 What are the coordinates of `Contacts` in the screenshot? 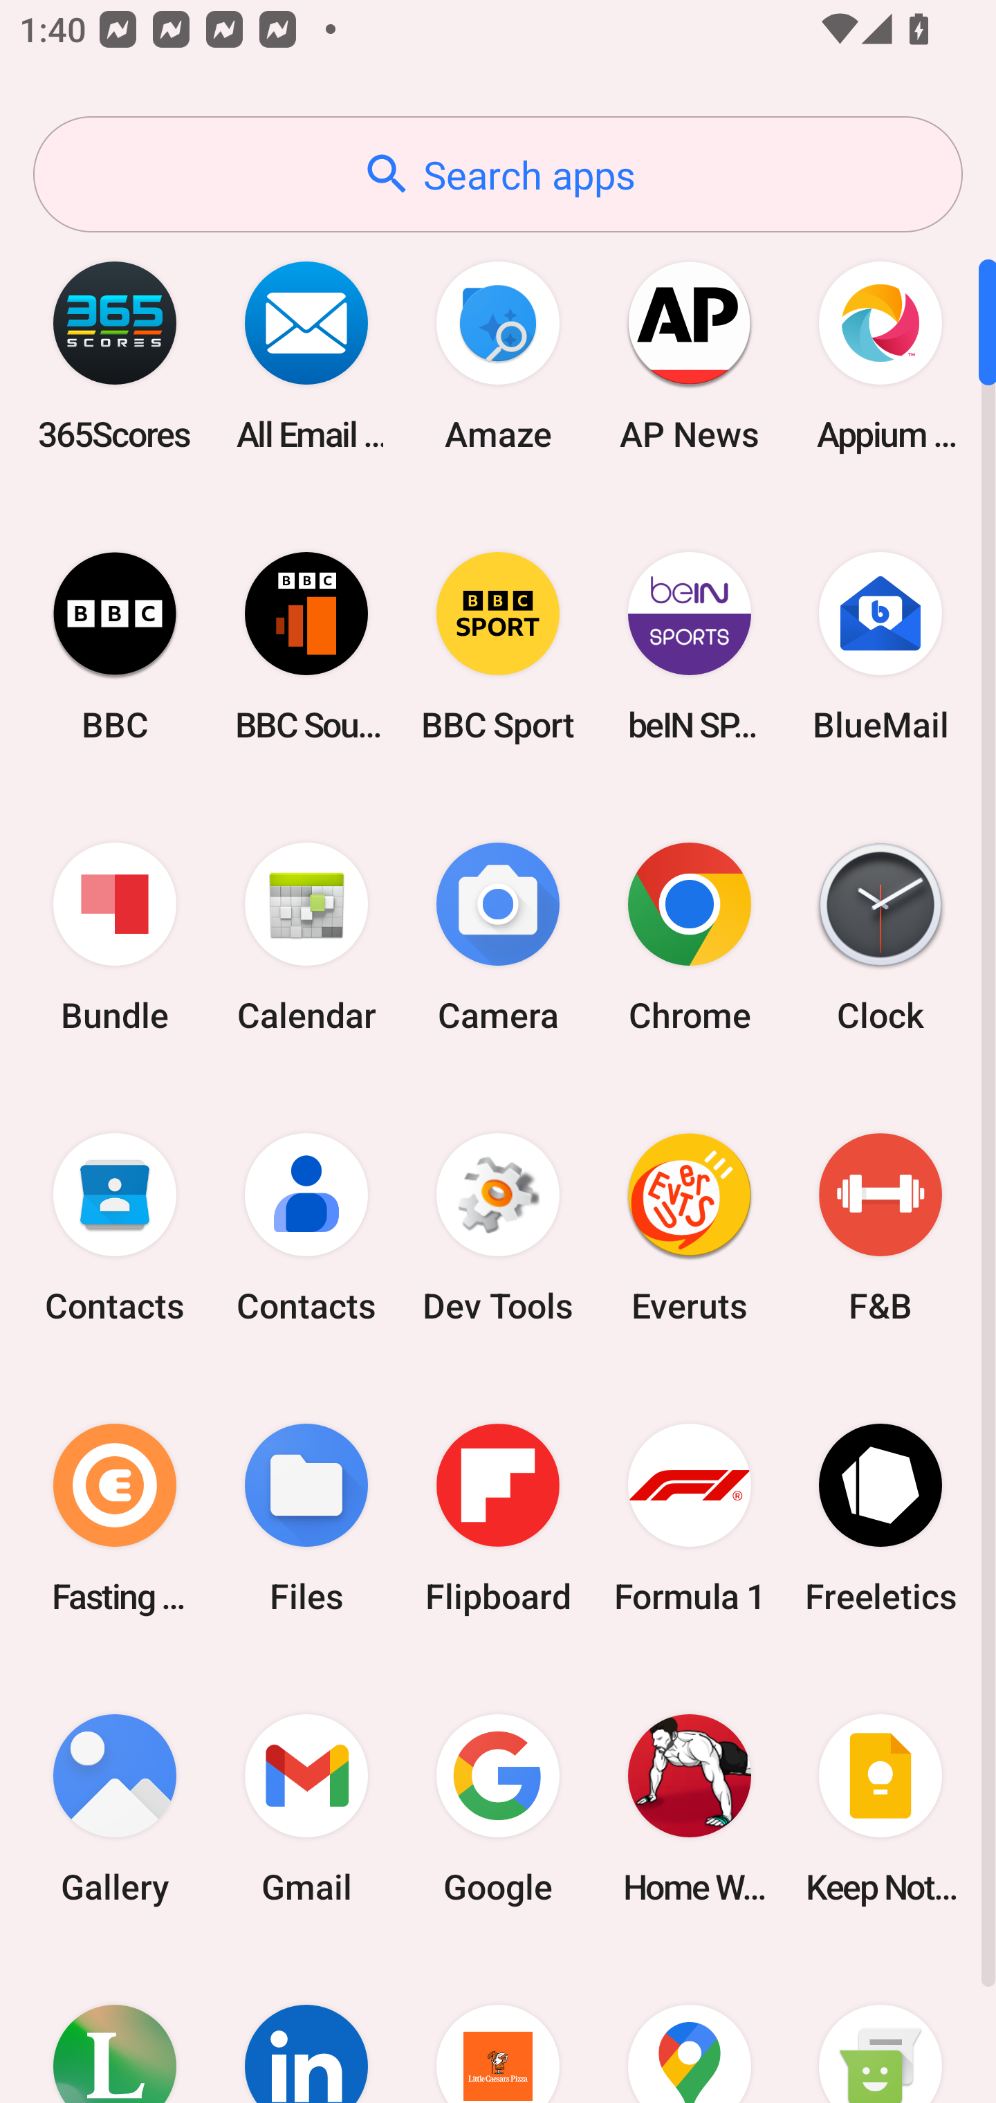 It's located at (115, 1228).